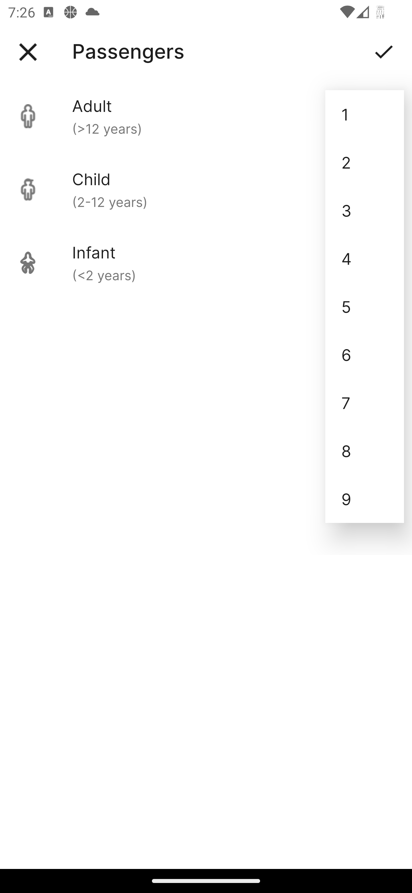 This screenshot has width=412, height=893. What do you see at coordinates (365, 451) in the screenshot?
I see `8` at bounding box center [365, 451].